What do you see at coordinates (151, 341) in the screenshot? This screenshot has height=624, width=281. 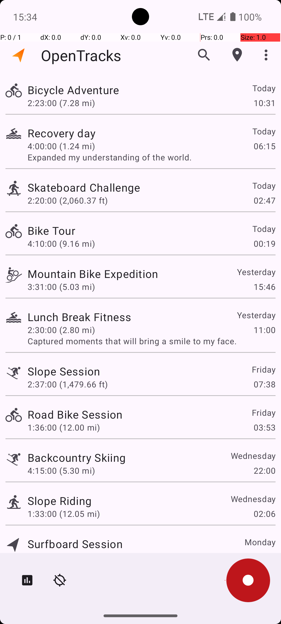 I see `Captured moments that will bring a smile to my face.` at bounding box center [151, 341].